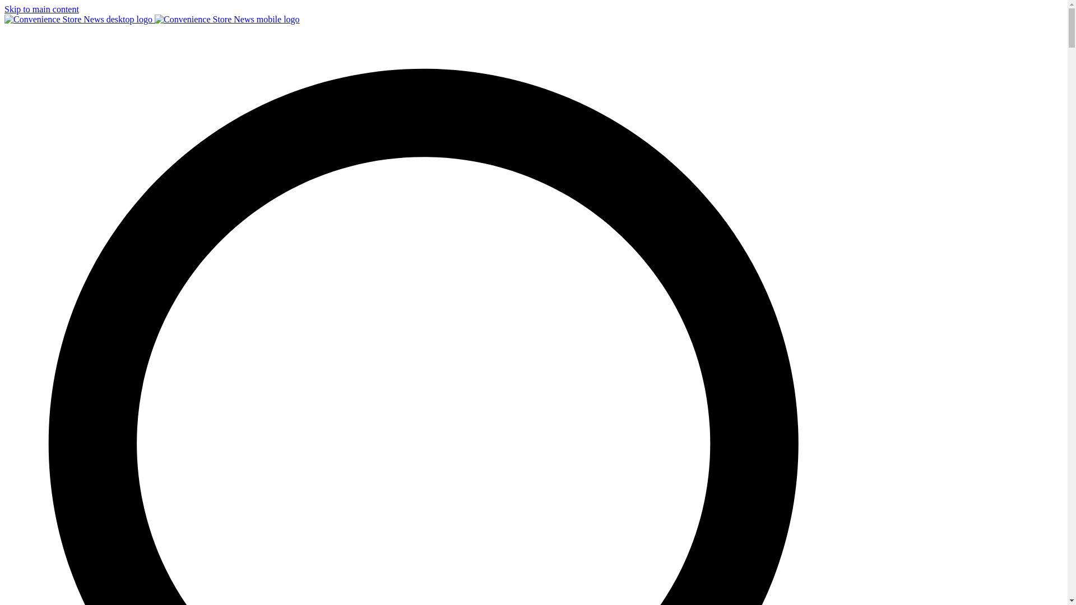 The width and height of the screenshot is (1076, 605). I want to click on Skip to main content, so click(41, 9).